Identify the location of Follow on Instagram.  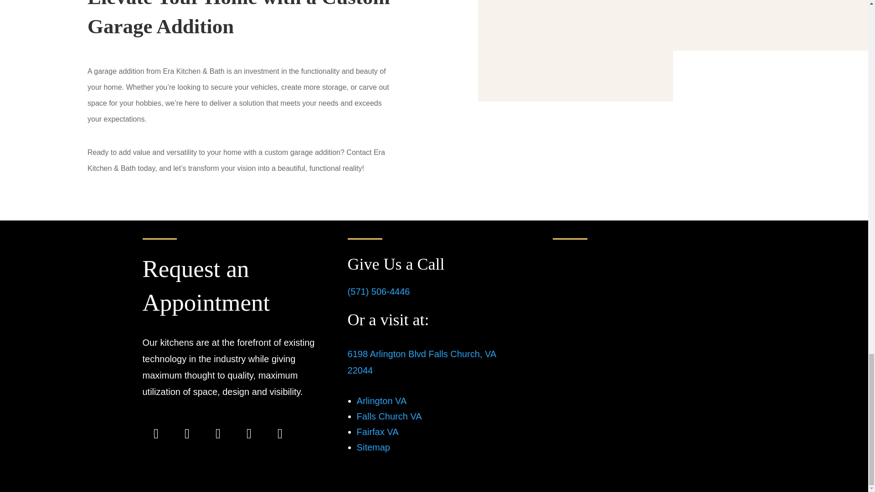
(187, 434).